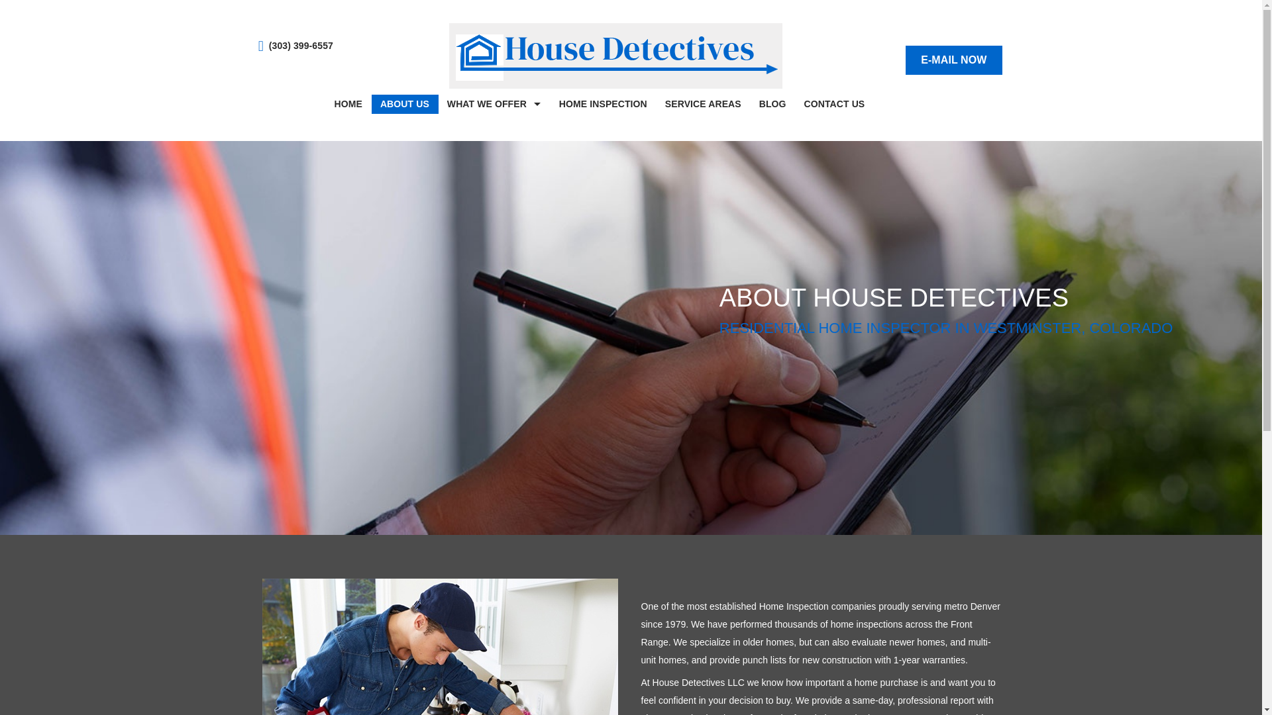  Describe the element at coordinates (772, 103) in the screenshot. I see `BLOG` at that location.